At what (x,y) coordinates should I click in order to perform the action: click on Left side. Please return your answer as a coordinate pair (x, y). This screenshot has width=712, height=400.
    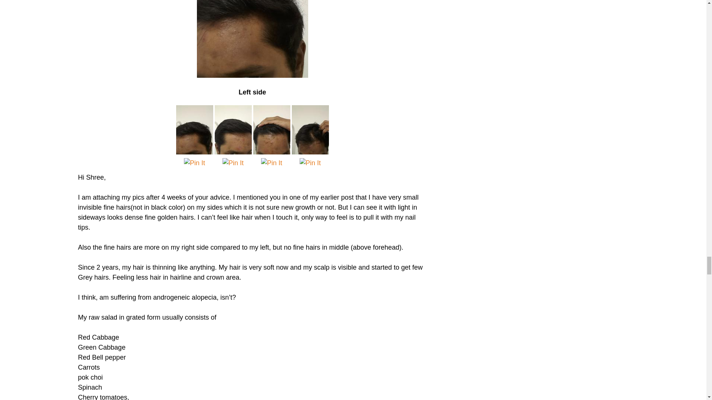
    Looking at the image, I should click on (252, 39).